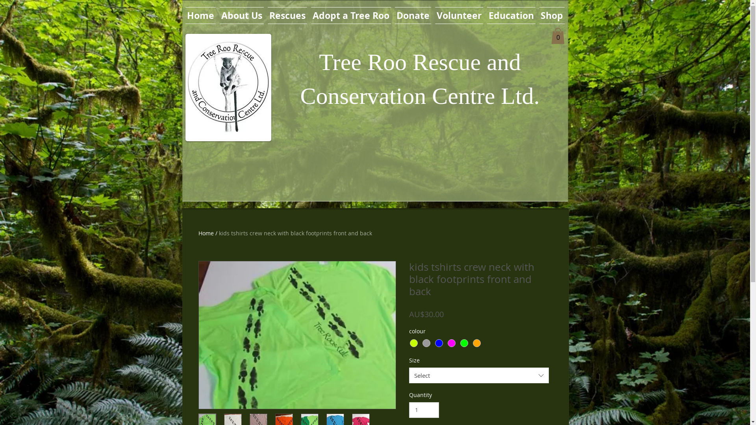 The height and width of the screenshot is (425, 756). What do you see at coordinates (459, 16) in the screenshot?
I see `Volunteer` at bounding box center [459, 16].